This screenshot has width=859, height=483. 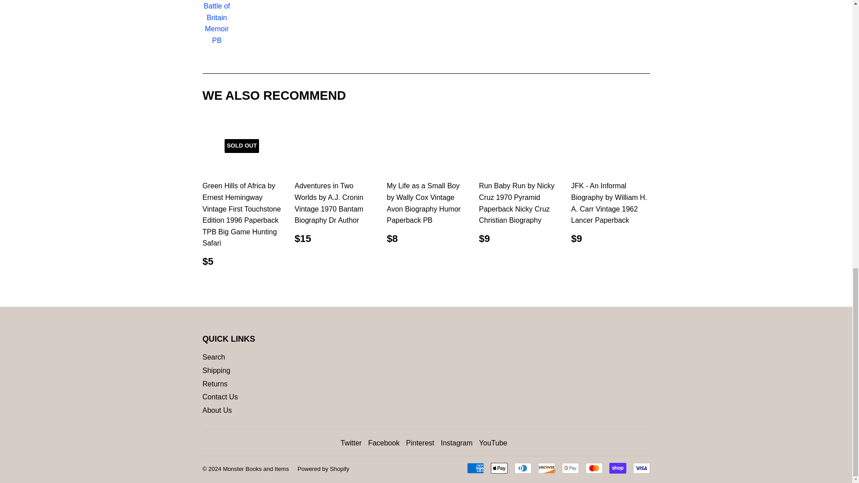 What do you see at coordinates (476, 468) in the screenshot?
I see `American Express` at bounding box center [476, 468].